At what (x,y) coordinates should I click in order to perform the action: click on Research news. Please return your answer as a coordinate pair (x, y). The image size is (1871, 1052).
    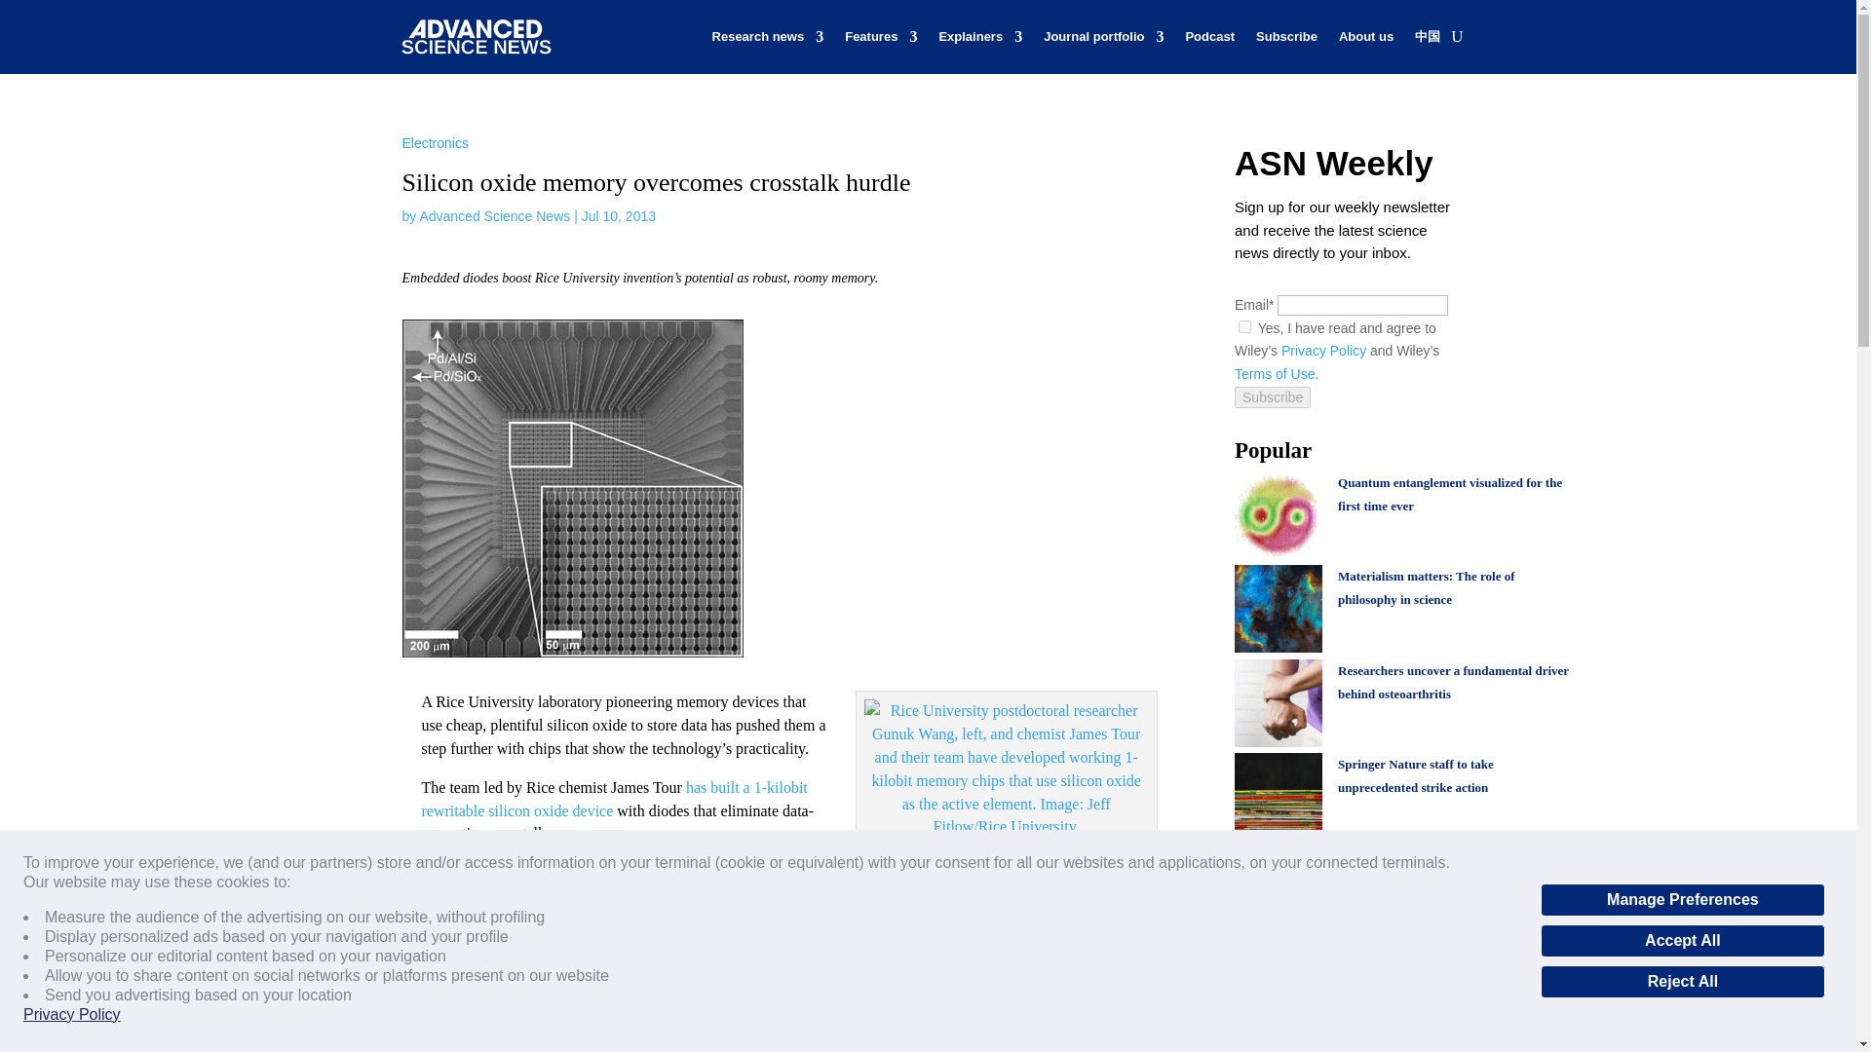
    Looking at the image, I should click on (768, 37).